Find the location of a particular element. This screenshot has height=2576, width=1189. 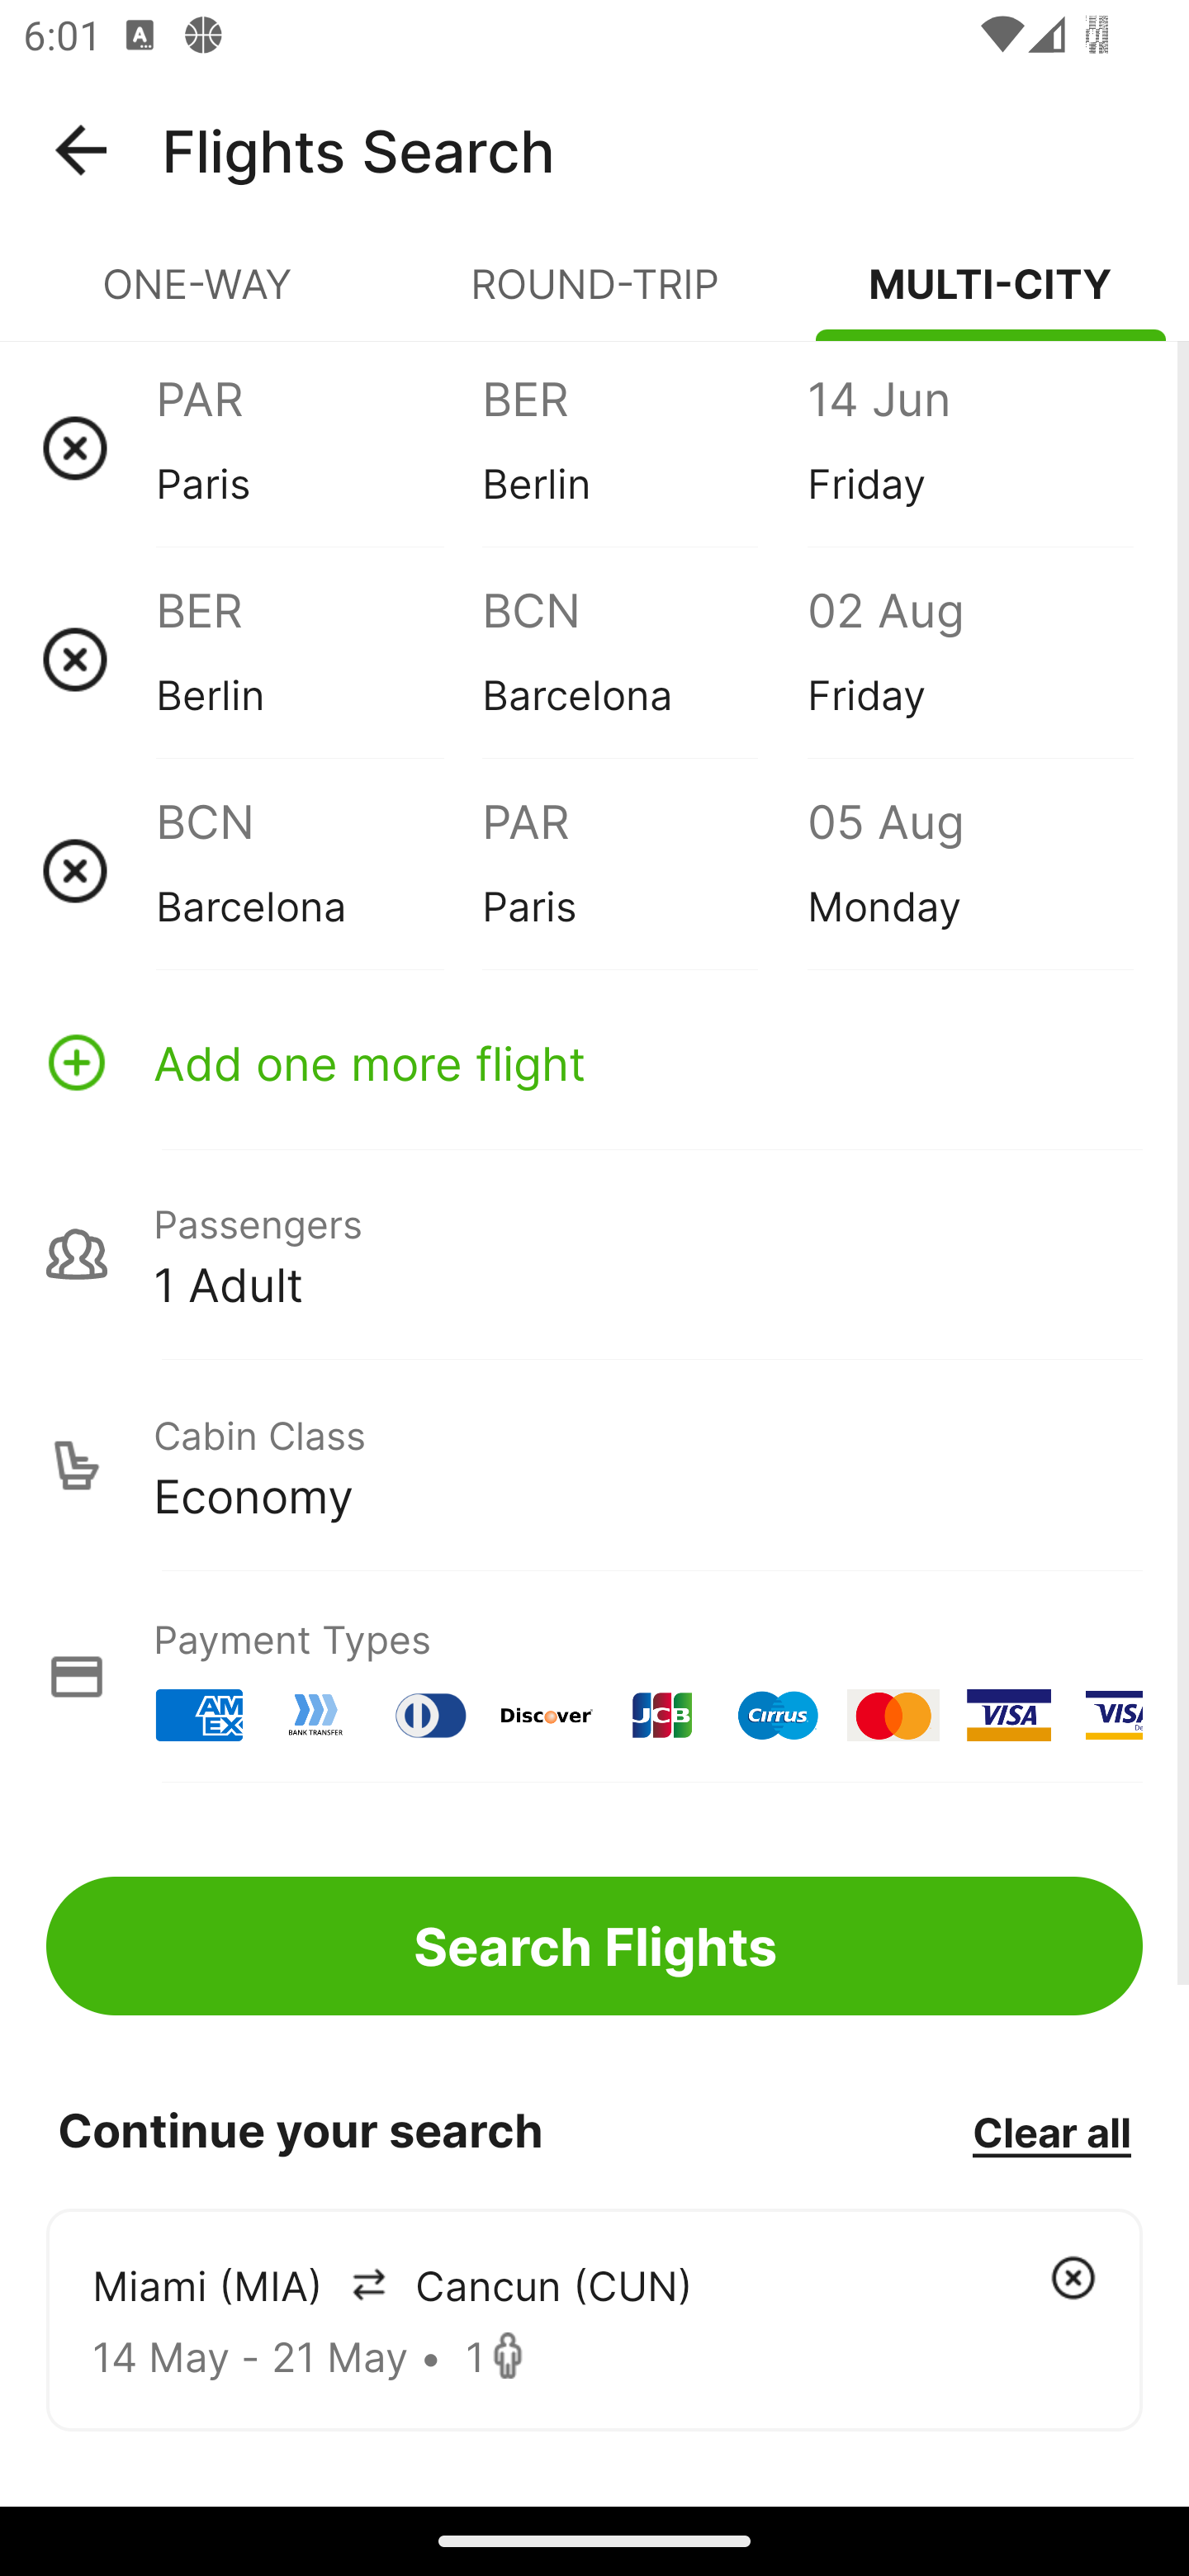

02 Aug Friday is located at coordinates (969, 659).